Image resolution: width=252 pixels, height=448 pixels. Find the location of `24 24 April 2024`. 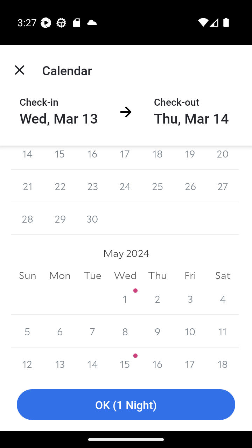

24 24 April 2024 is located at coordinates (125, 186).